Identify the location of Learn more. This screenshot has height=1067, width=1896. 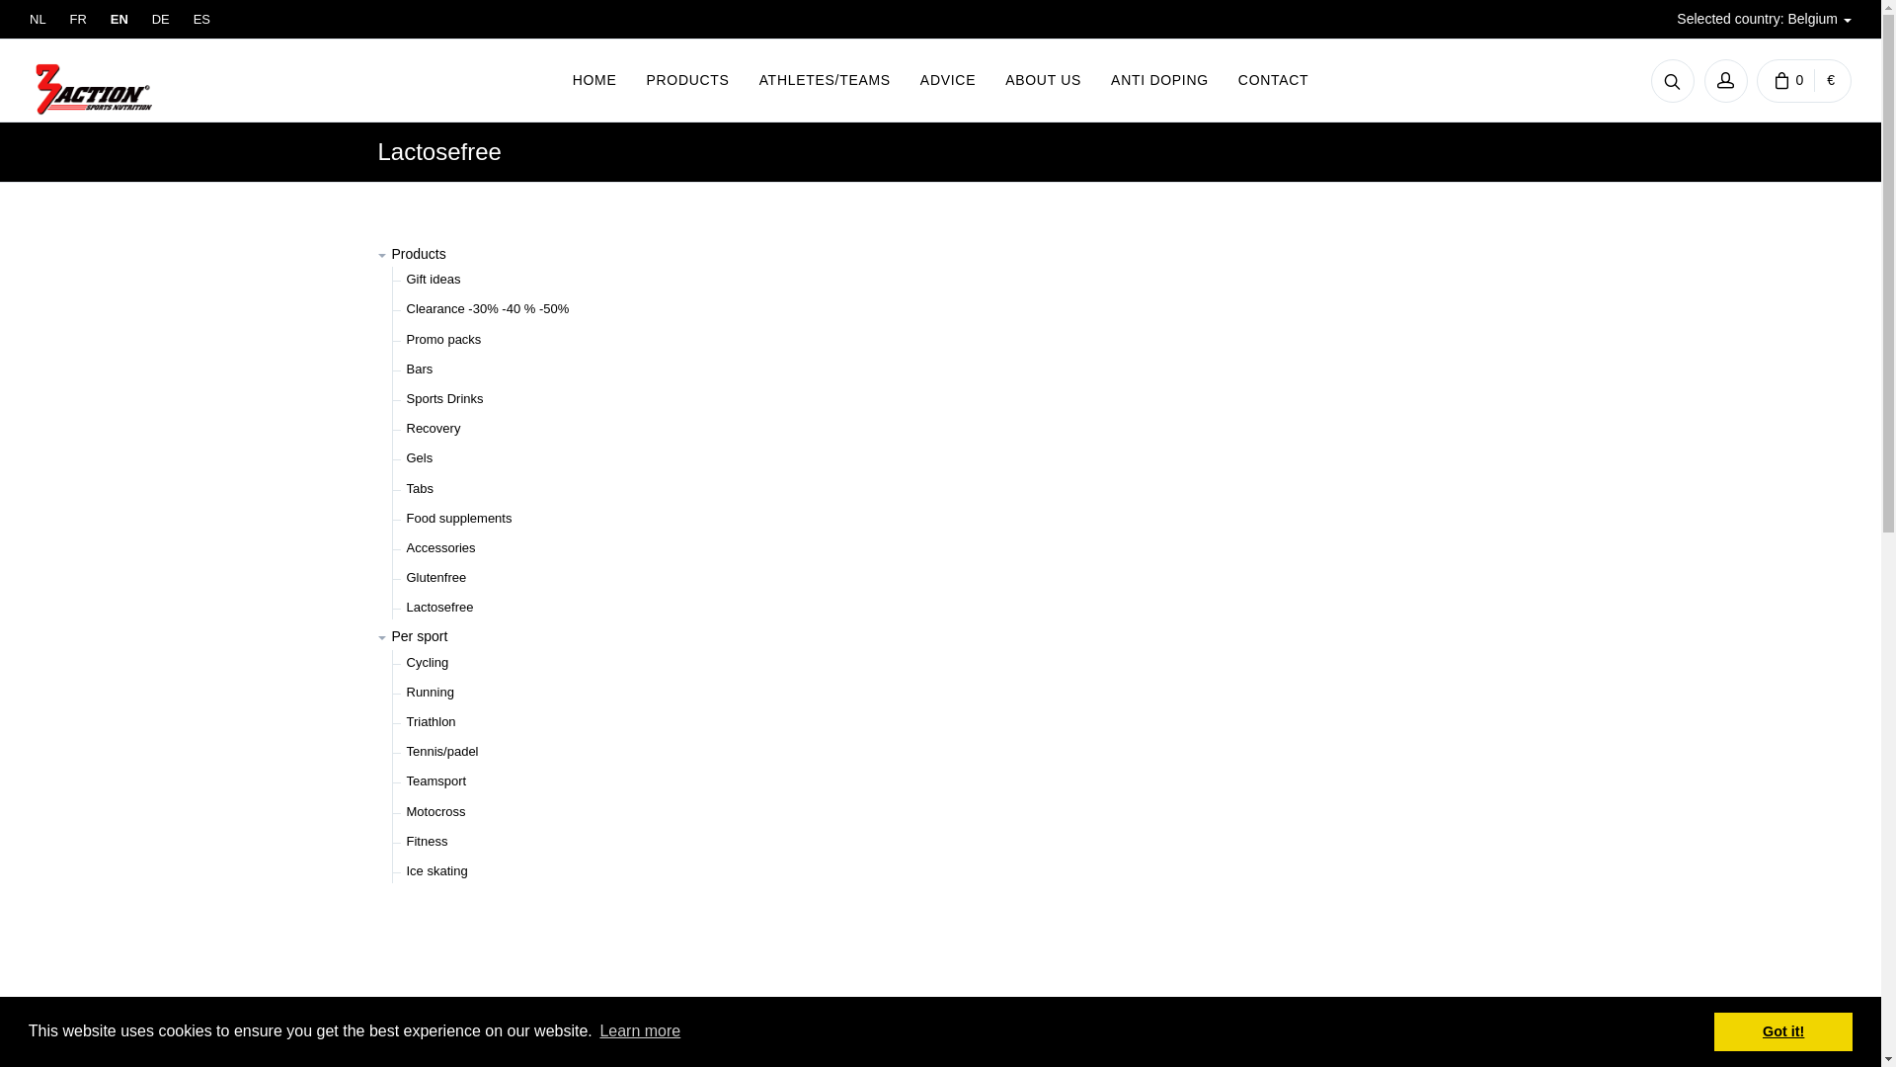
(640, 1031).